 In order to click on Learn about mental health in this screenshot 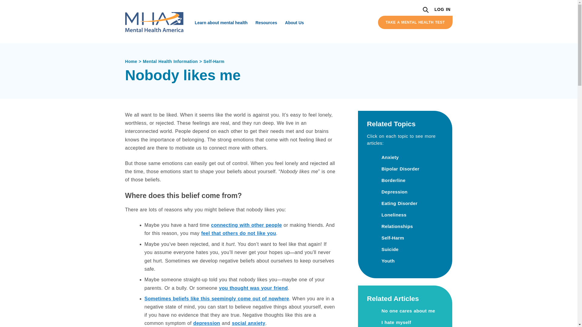, I will do `click(221, 22)`.